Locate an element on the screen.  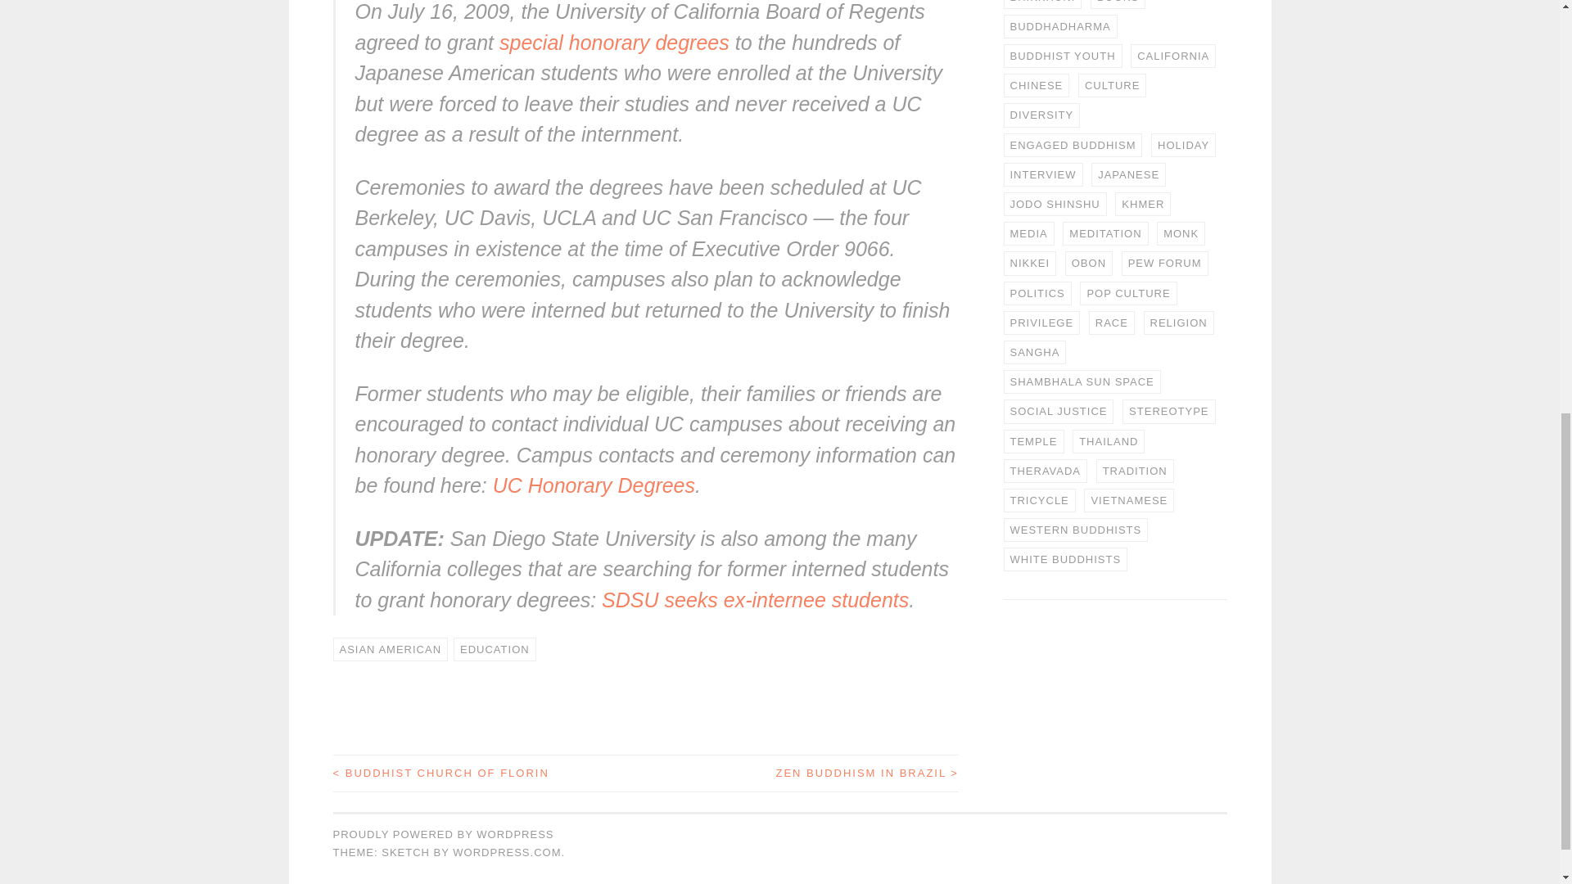
CALIFORNIA is located at coordinates (1172, 56).